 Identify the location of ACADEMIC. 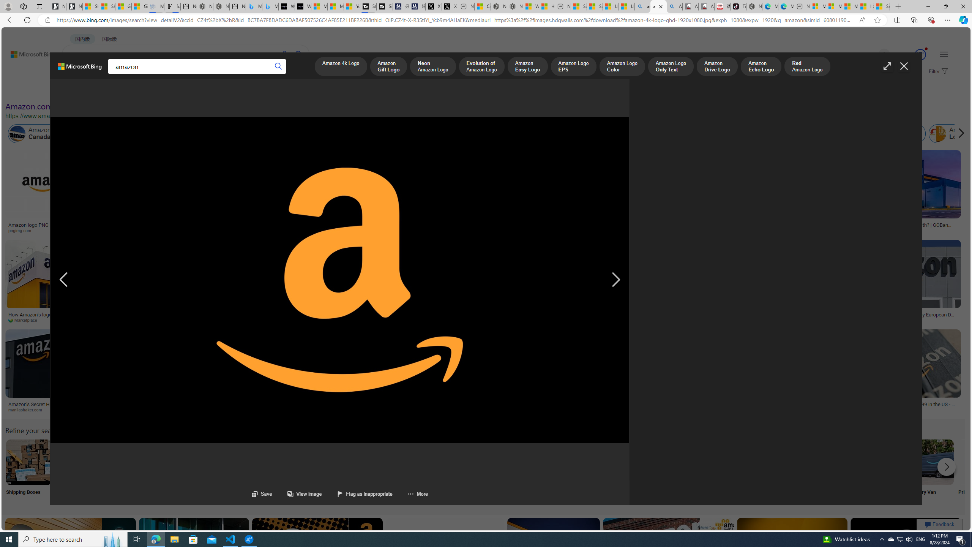
(208, 74).